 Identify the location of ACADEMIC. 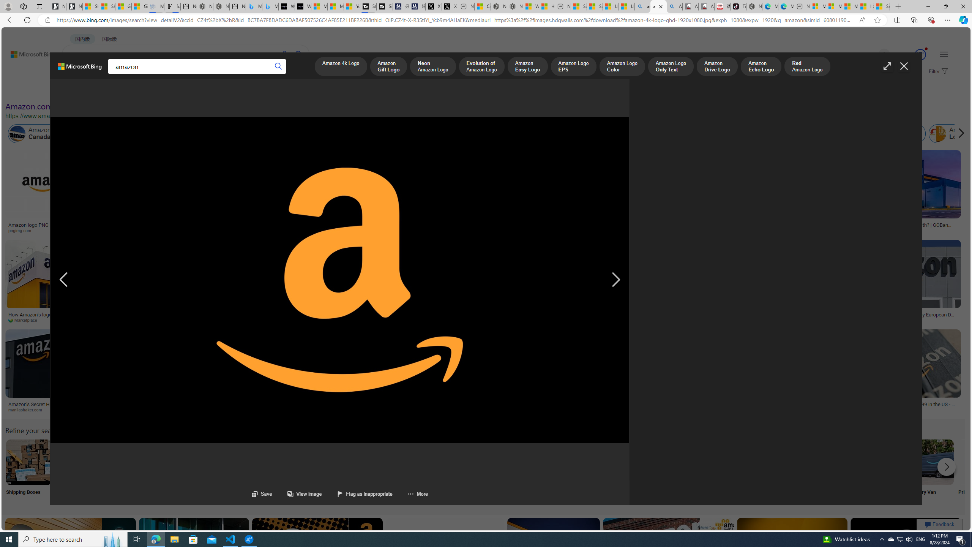
(208, 74).